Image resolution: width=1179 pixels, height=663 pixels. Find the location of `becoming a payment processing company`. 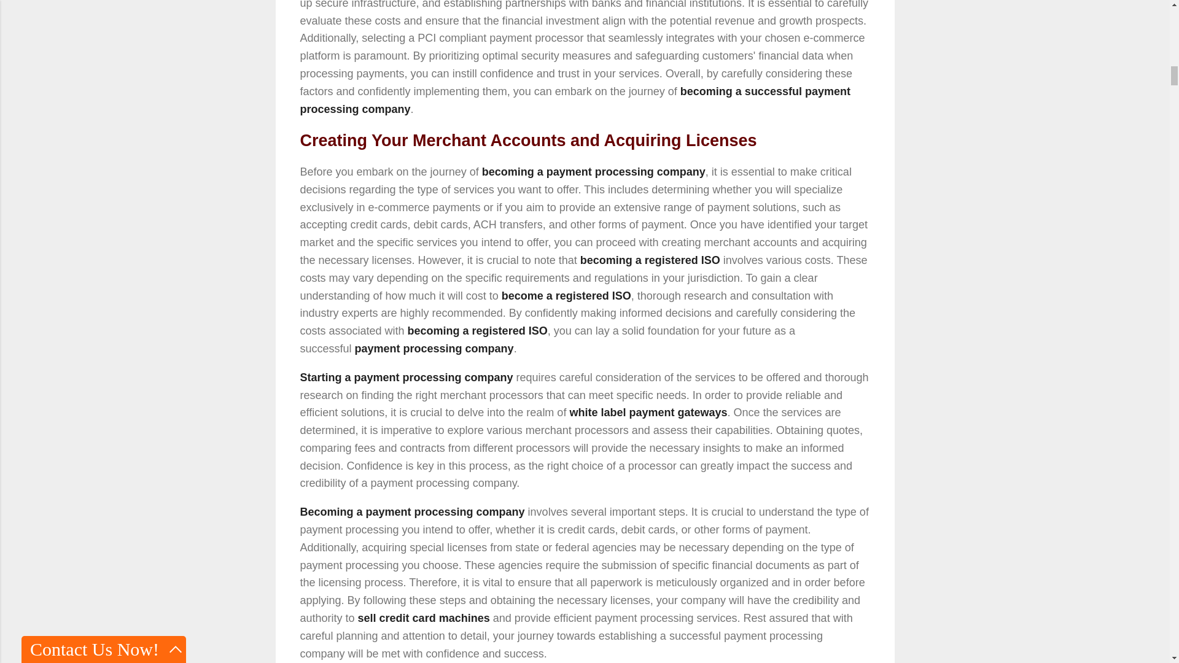

becoming a payment processing company is located at coordinates (593, 172).